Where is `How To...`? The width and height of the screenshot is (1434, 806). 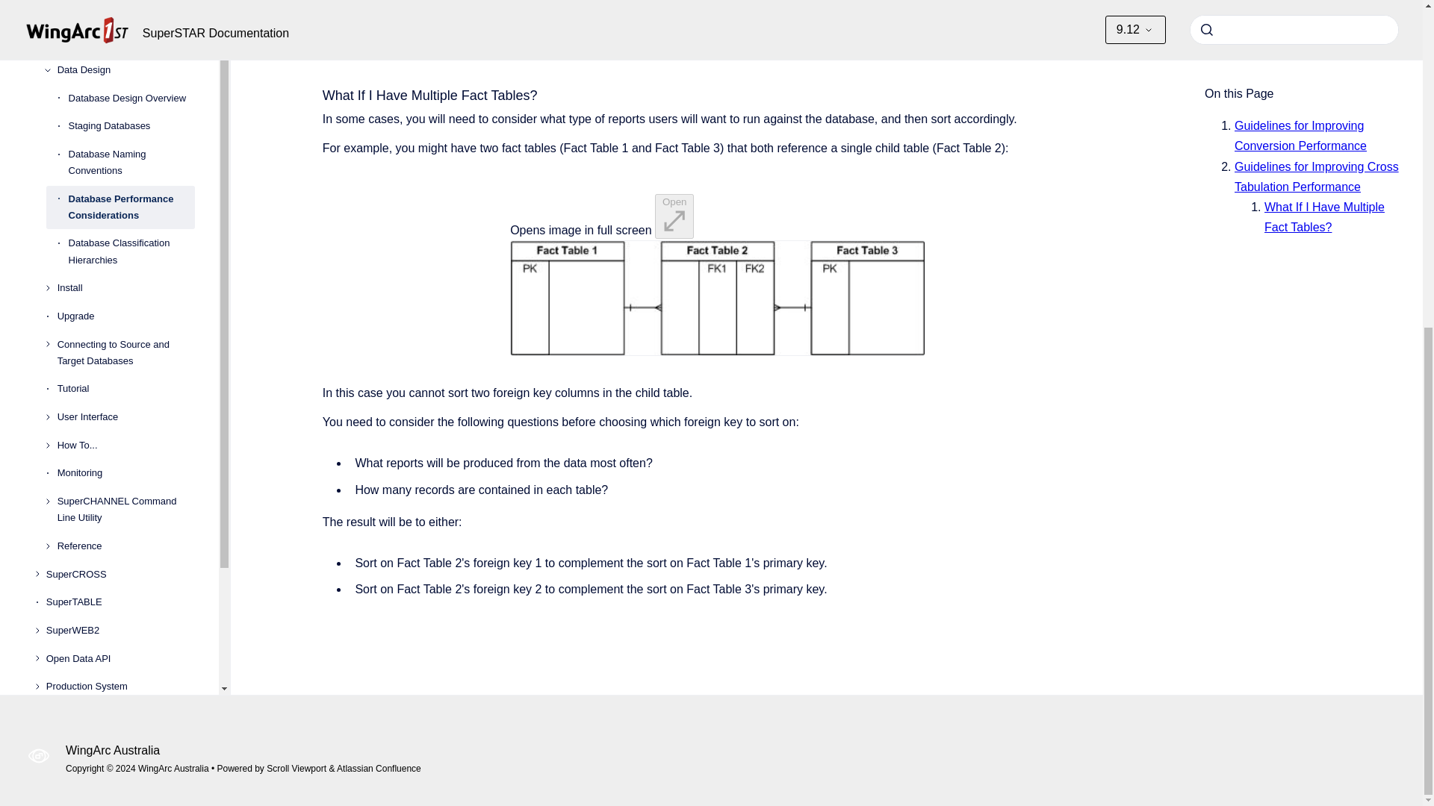
How To... is located at coordinates (125, 12).